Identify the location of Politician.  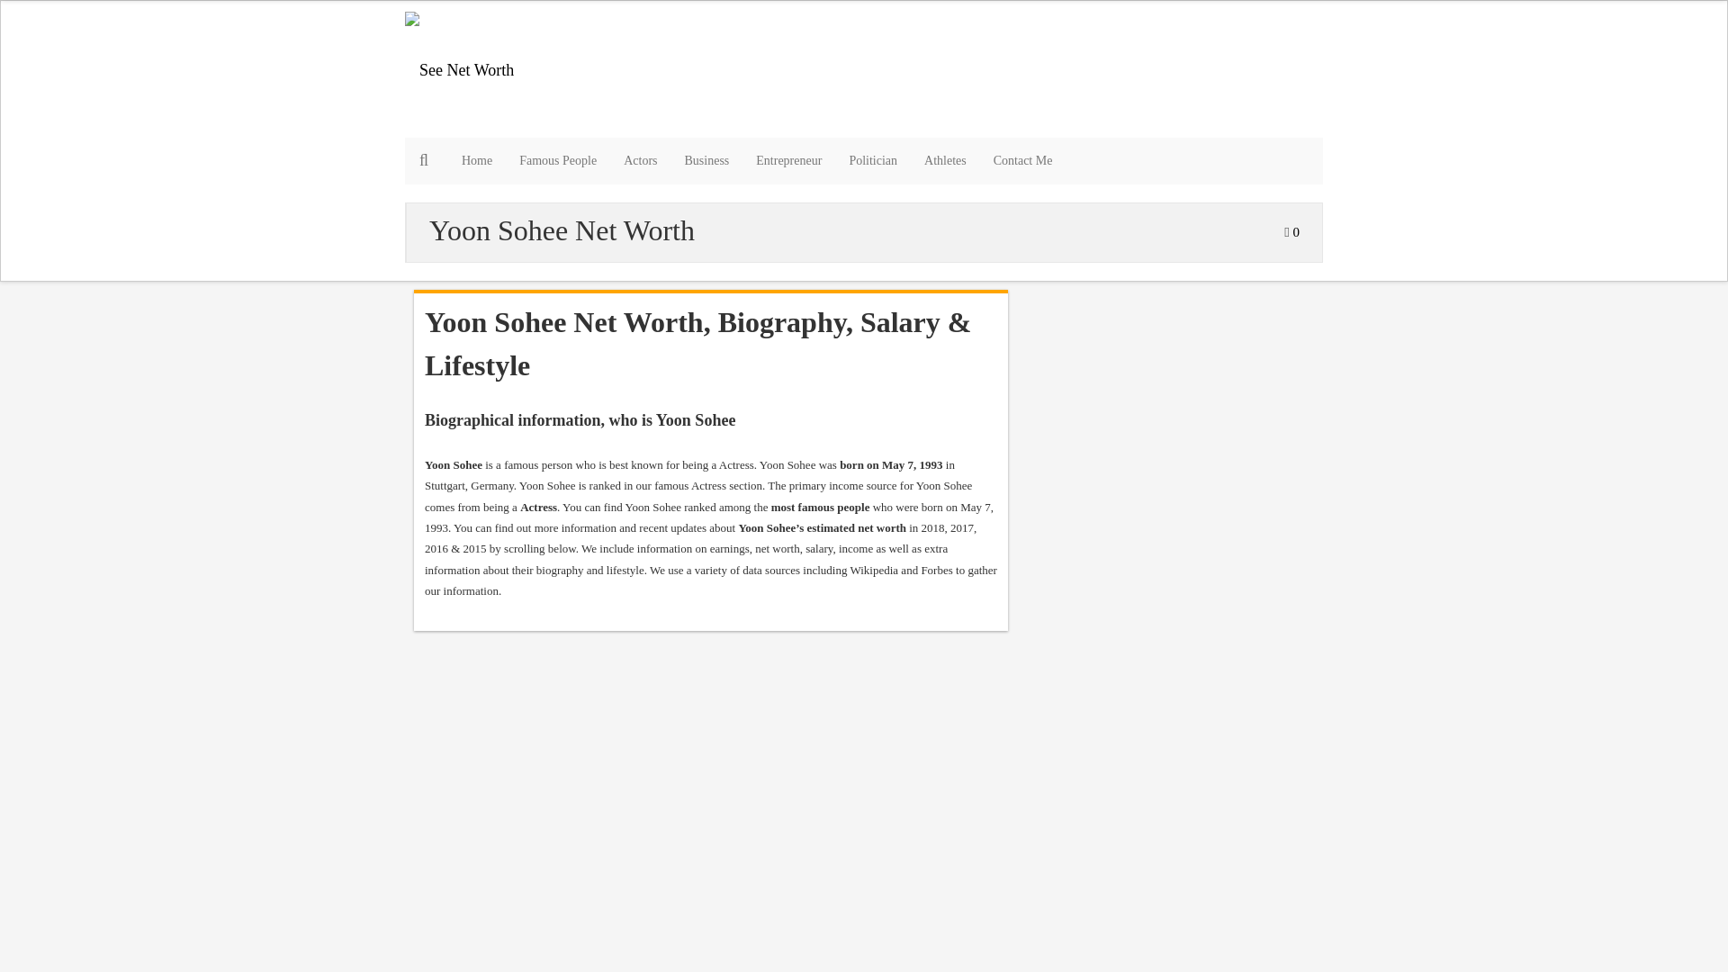
(872, 161).